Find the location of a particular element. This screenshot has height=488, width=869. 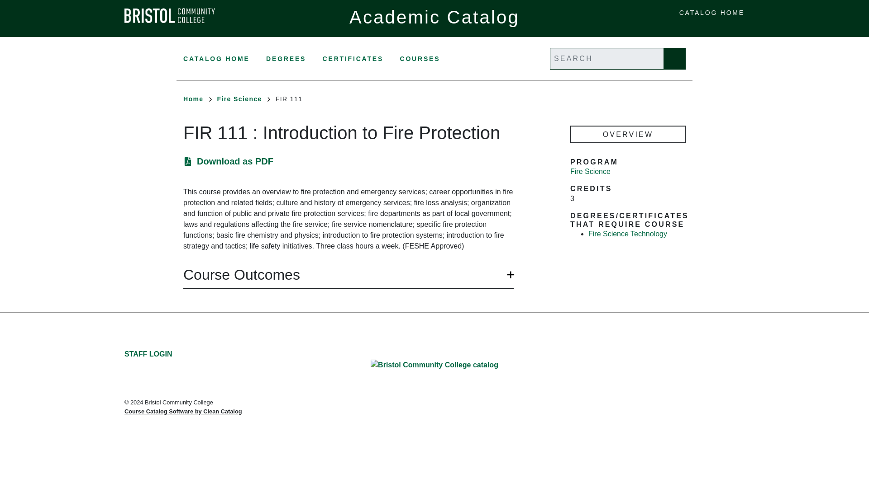

CATALOG HOME is located at coordinates (216, 59).